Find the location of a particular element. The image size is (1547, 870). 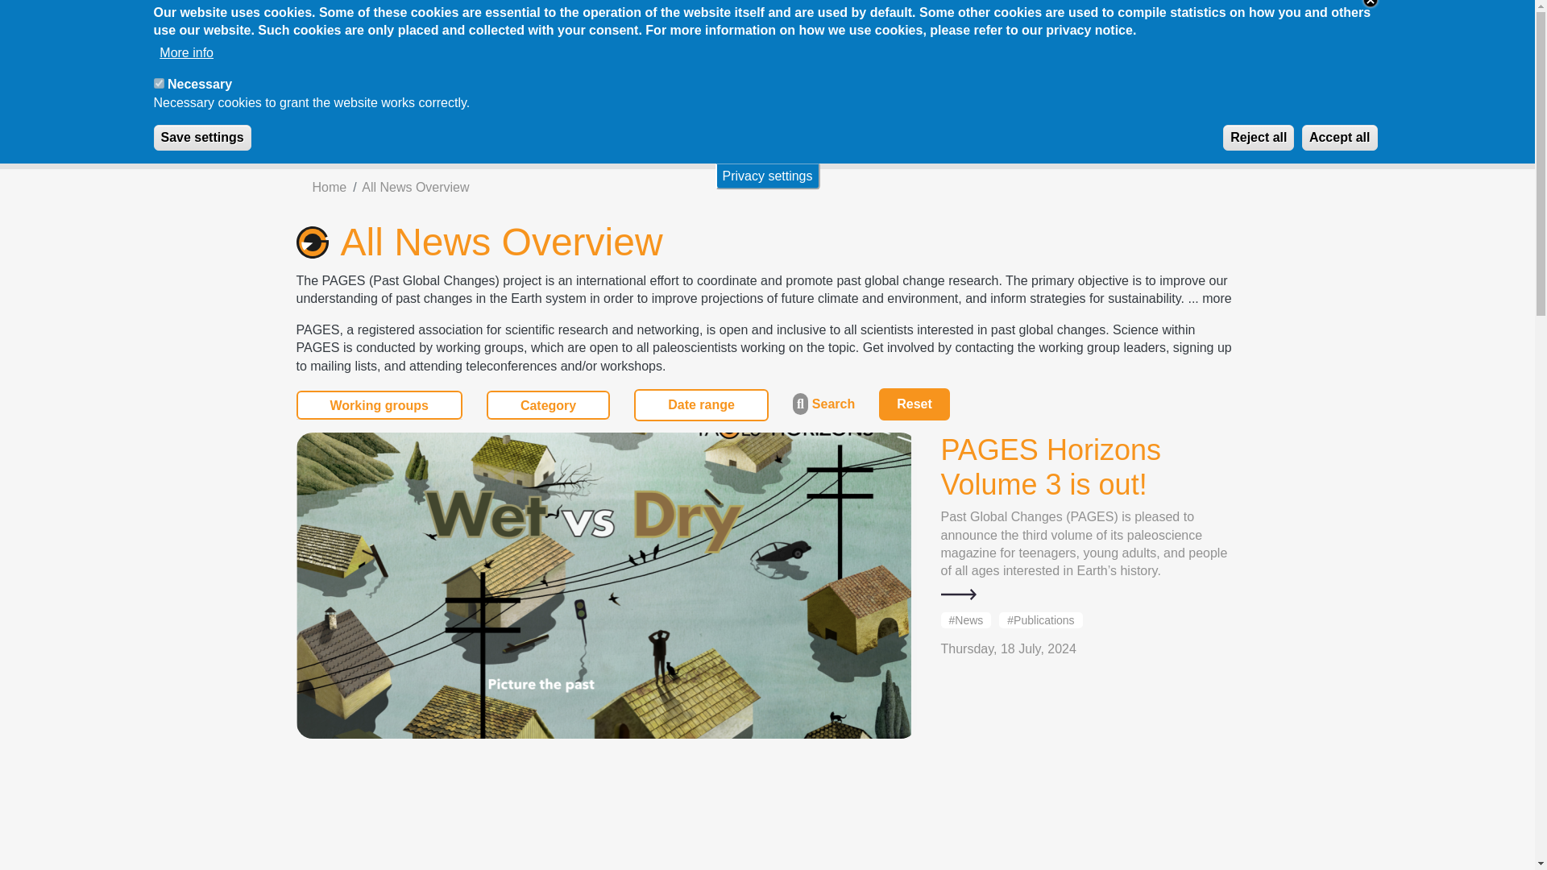

Withdraw consent is located at coordinates (1417, 129).